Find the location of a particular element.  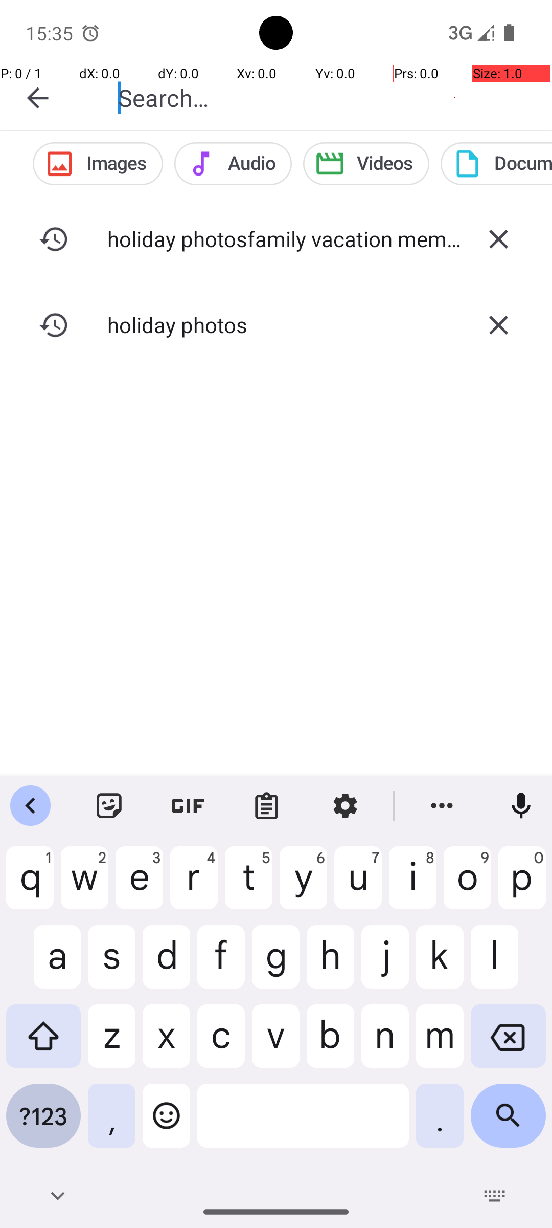

holiday photos is located at coordinates (276, 324).